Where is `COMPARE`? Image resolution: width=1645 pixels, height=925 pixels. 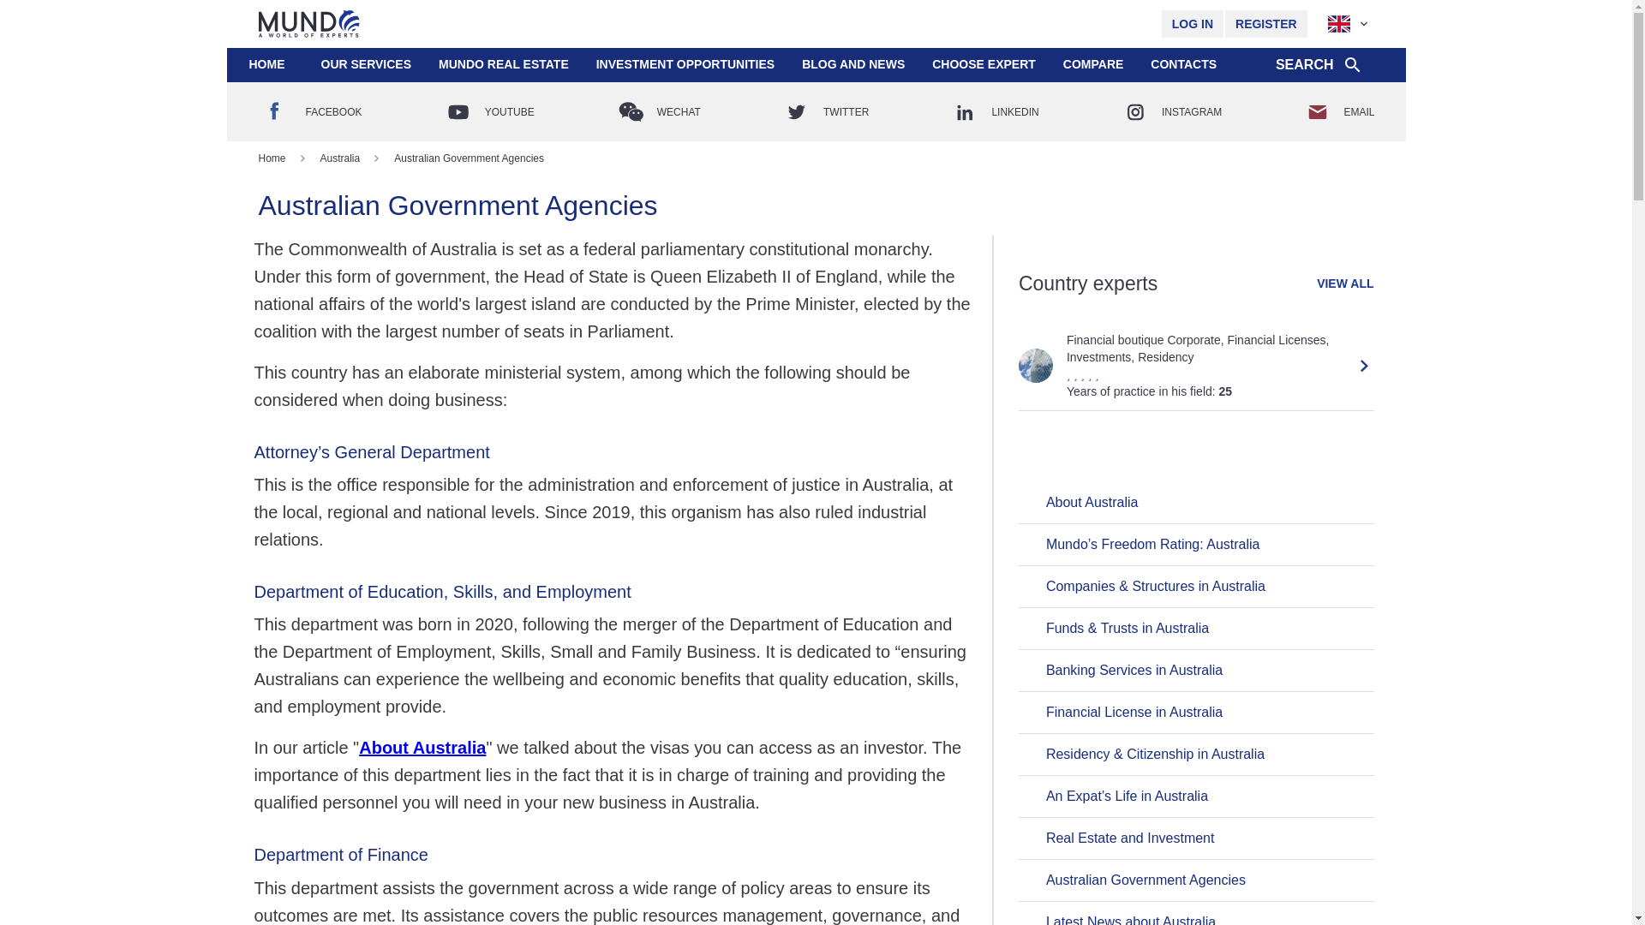
COMPARE is located at coordinates (1093, 63).